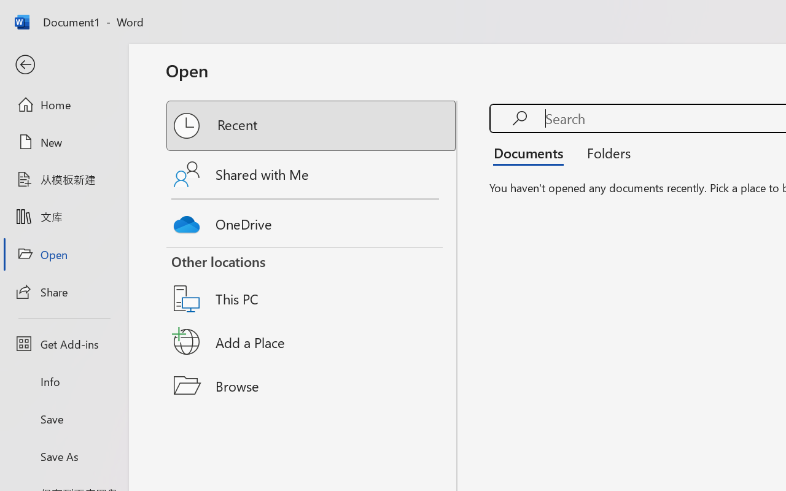 The height and width of the screenshot is (491, 786). Describe the element at coordinates (312, 283) in the screenshot. I see `This PC` at that location.